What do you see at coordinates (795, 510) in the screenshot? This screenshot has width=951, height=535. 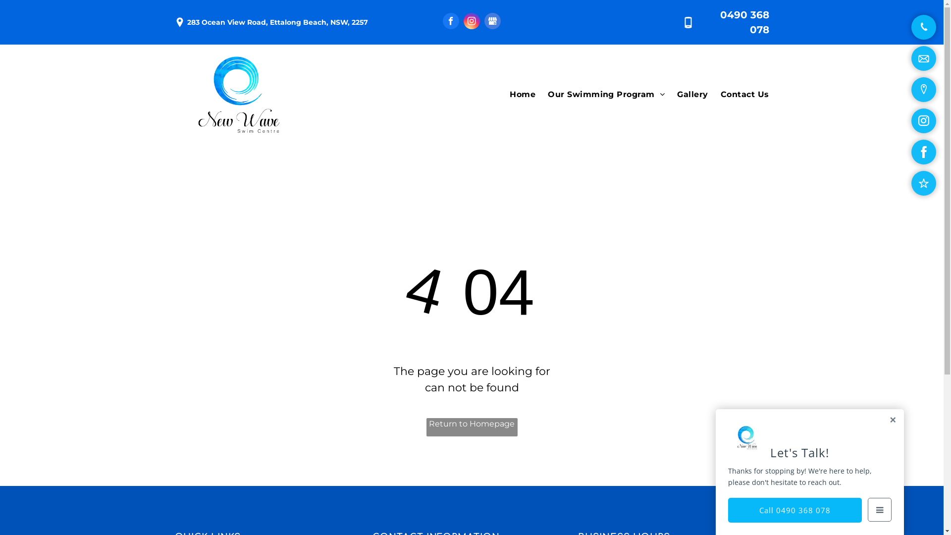 I see `Call 0490 368 078` at bounding box center [795, 510].